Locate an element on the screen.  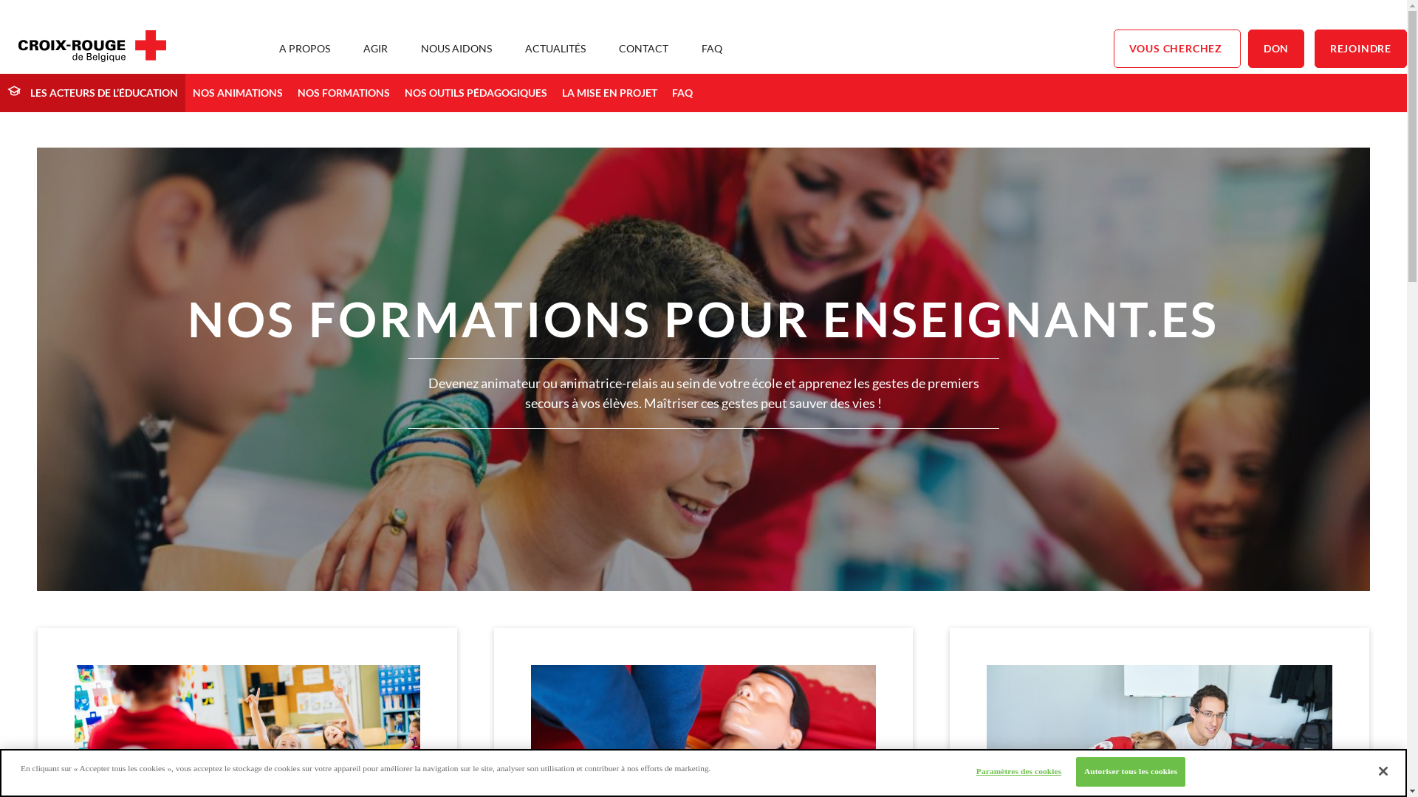
Autoriser tous les cookies is located at coordinates (1131, 772).